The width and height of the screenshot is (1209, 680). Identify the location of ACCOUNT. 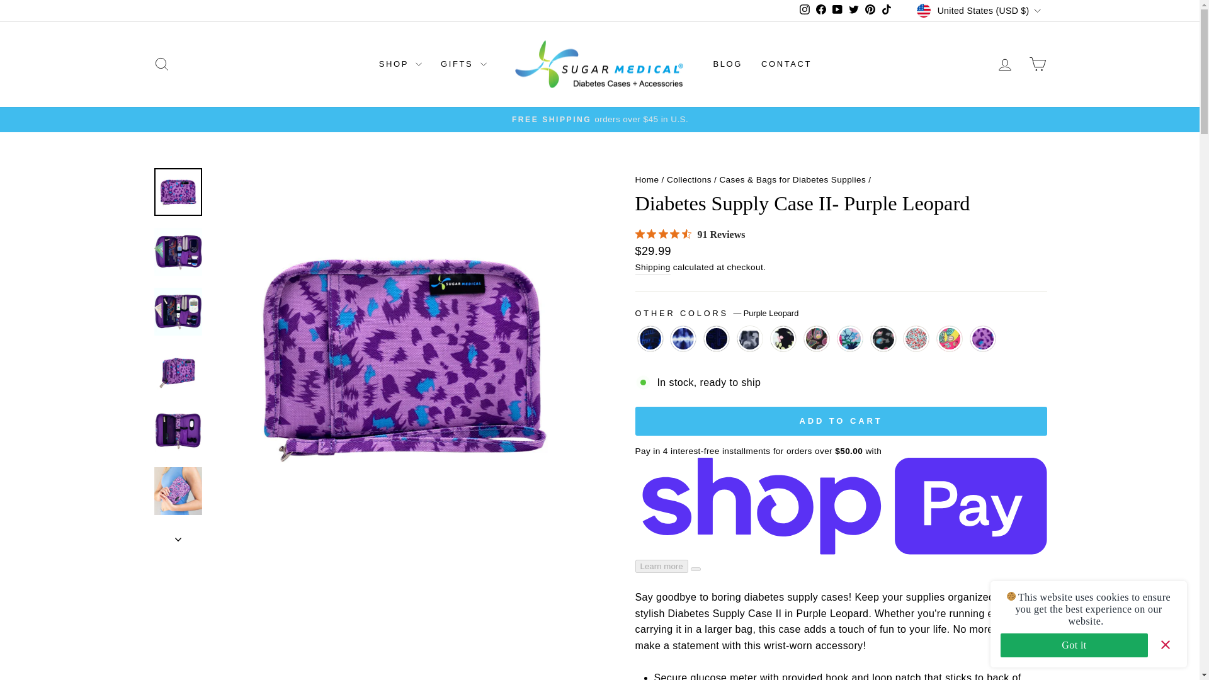
(1005, 64).